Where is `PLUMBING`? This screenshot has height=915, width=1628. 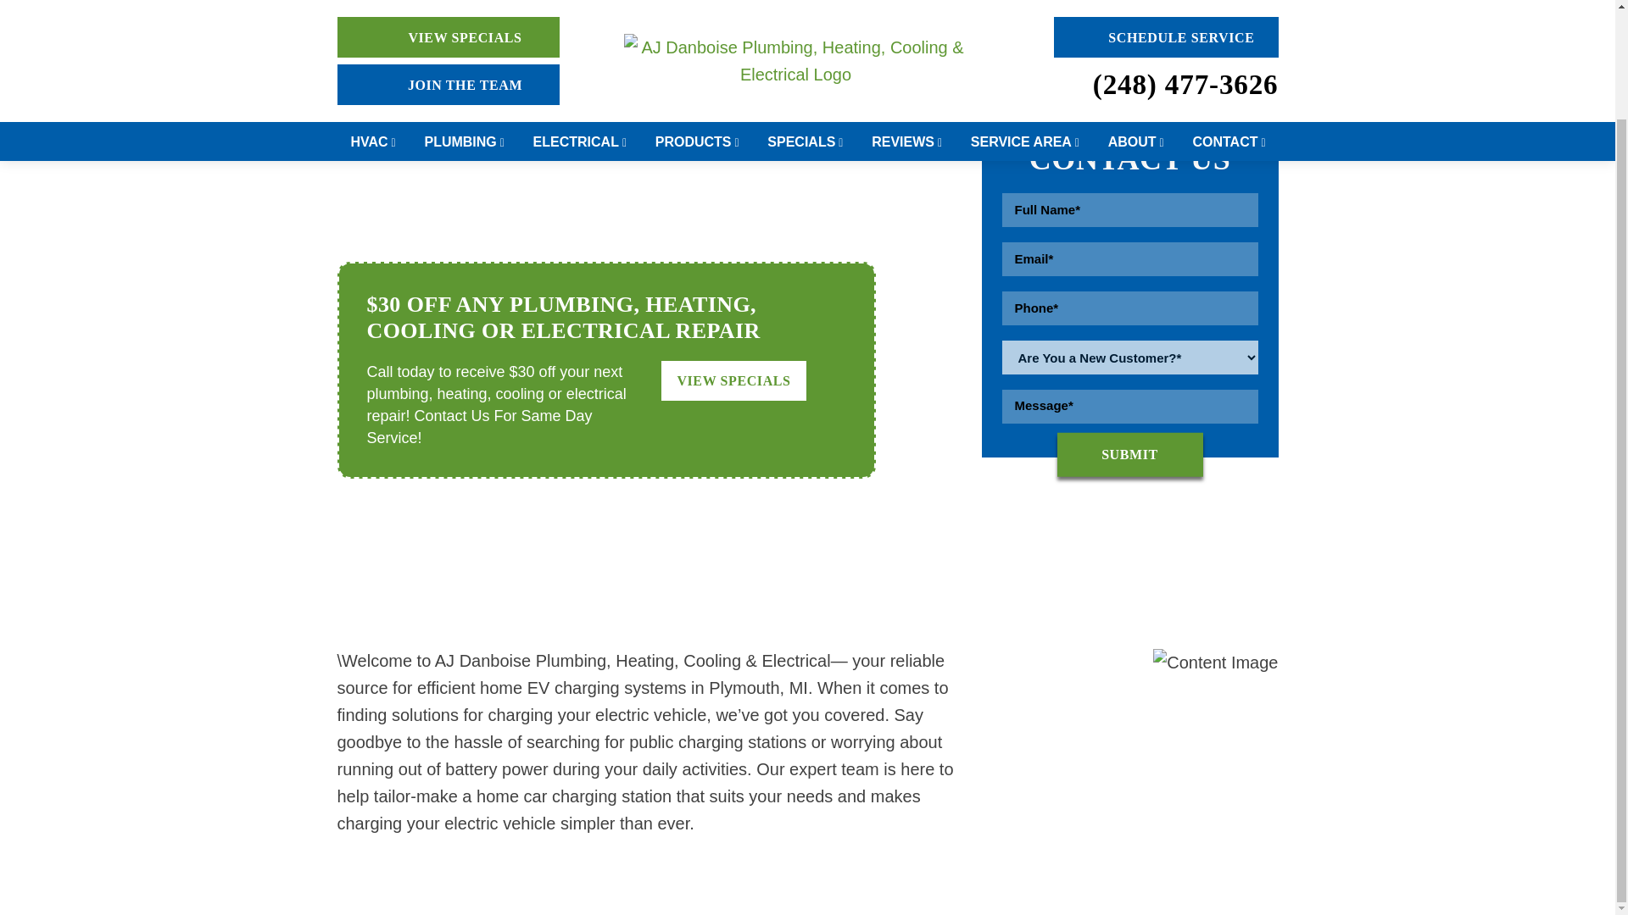 PLUMBING is located at coordinates (465, 19).